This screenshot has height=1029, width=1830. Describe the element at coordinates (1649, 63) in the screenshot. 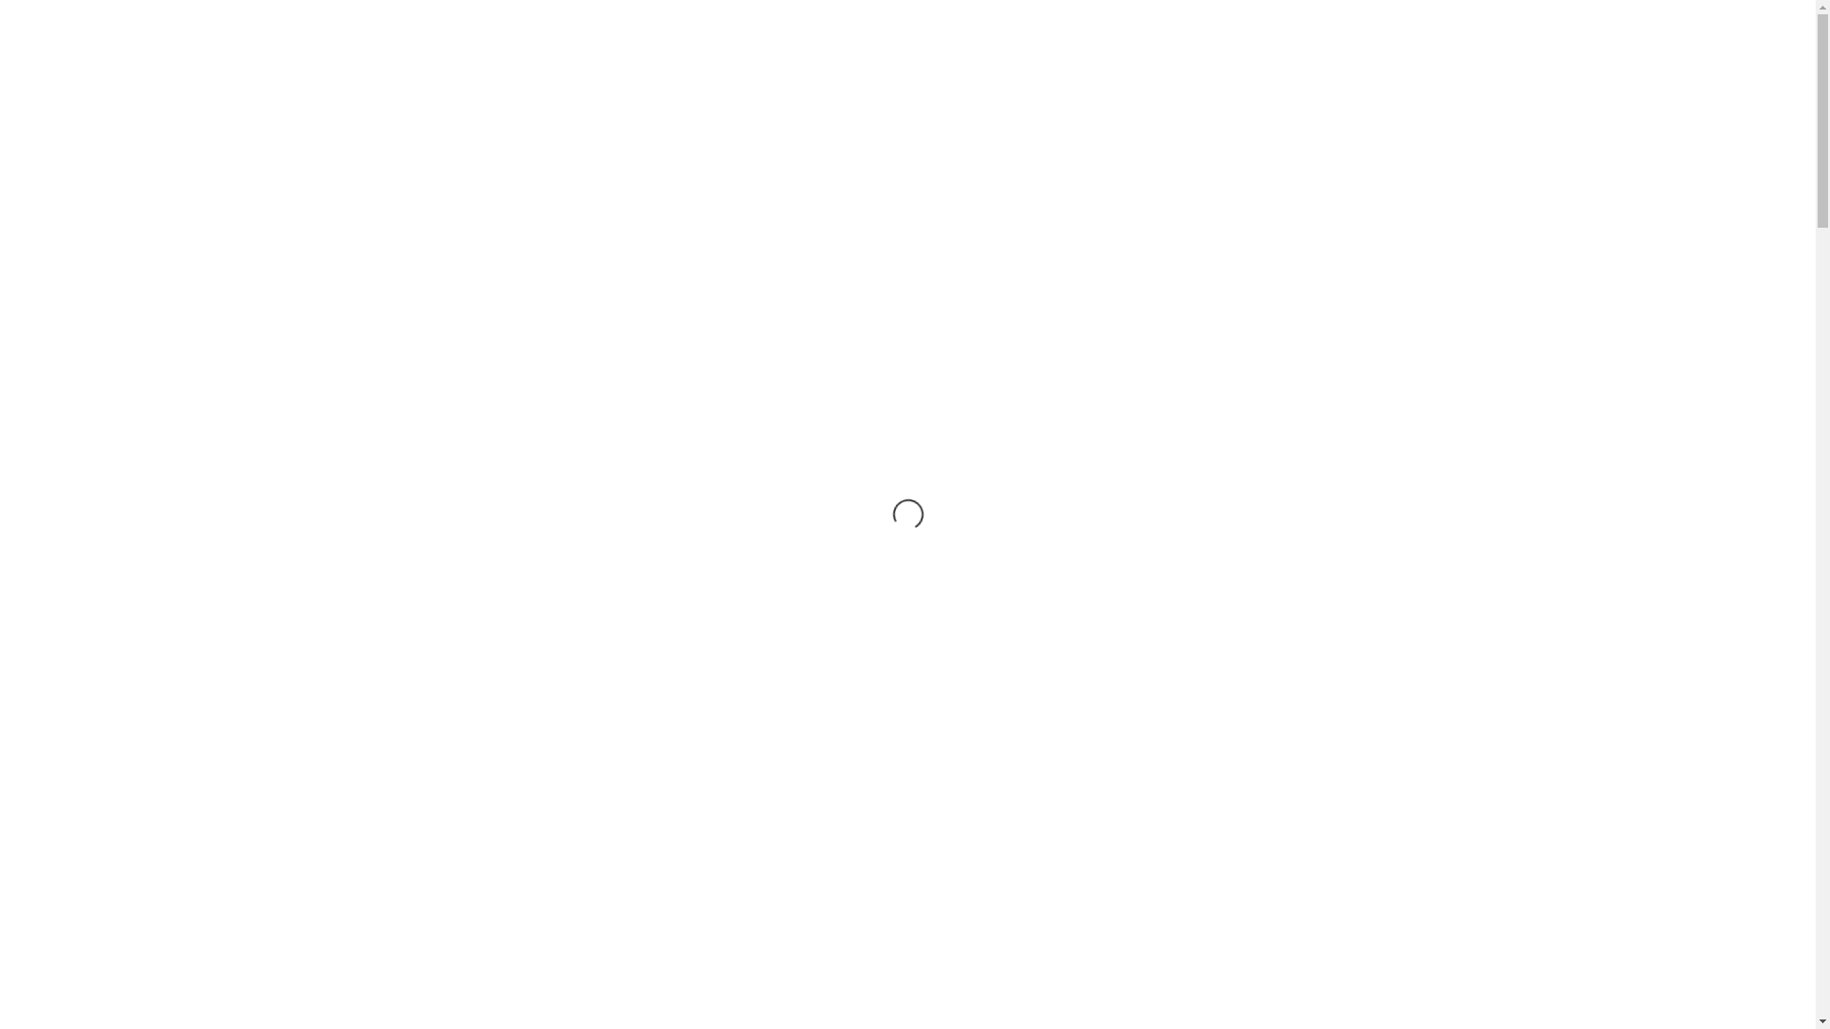

I see `IMPRINT` at that location.